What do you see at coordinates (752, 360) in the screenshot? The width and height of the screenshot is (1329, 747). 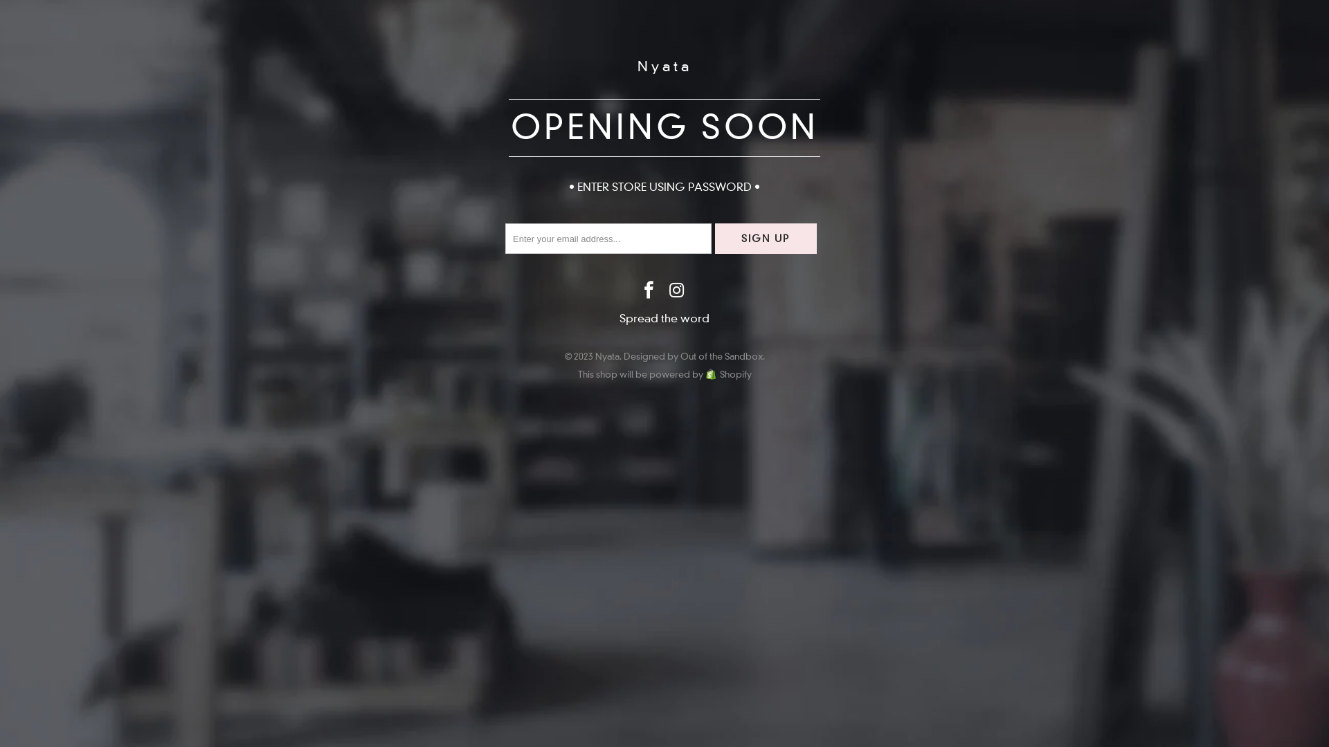 I see `Enter` at bounding box center [752, 360].